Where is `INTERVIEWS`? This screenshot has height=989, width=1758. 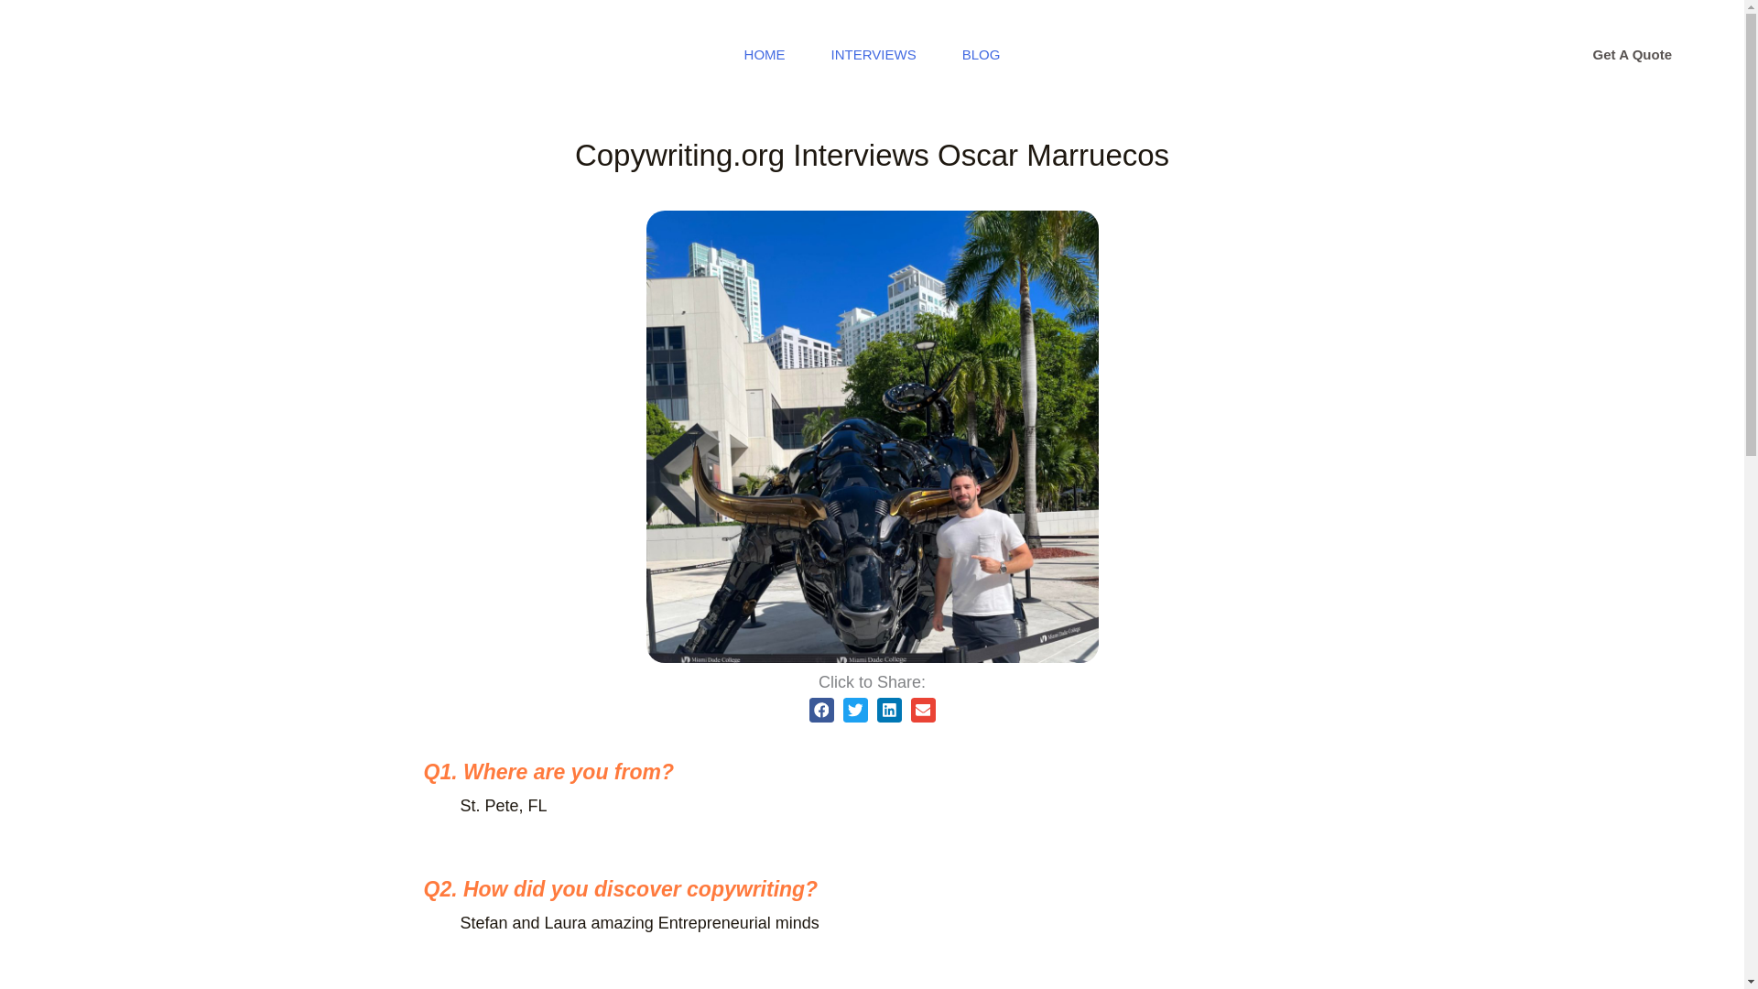
INTERVIEWS is located at coordinates (874, 55).